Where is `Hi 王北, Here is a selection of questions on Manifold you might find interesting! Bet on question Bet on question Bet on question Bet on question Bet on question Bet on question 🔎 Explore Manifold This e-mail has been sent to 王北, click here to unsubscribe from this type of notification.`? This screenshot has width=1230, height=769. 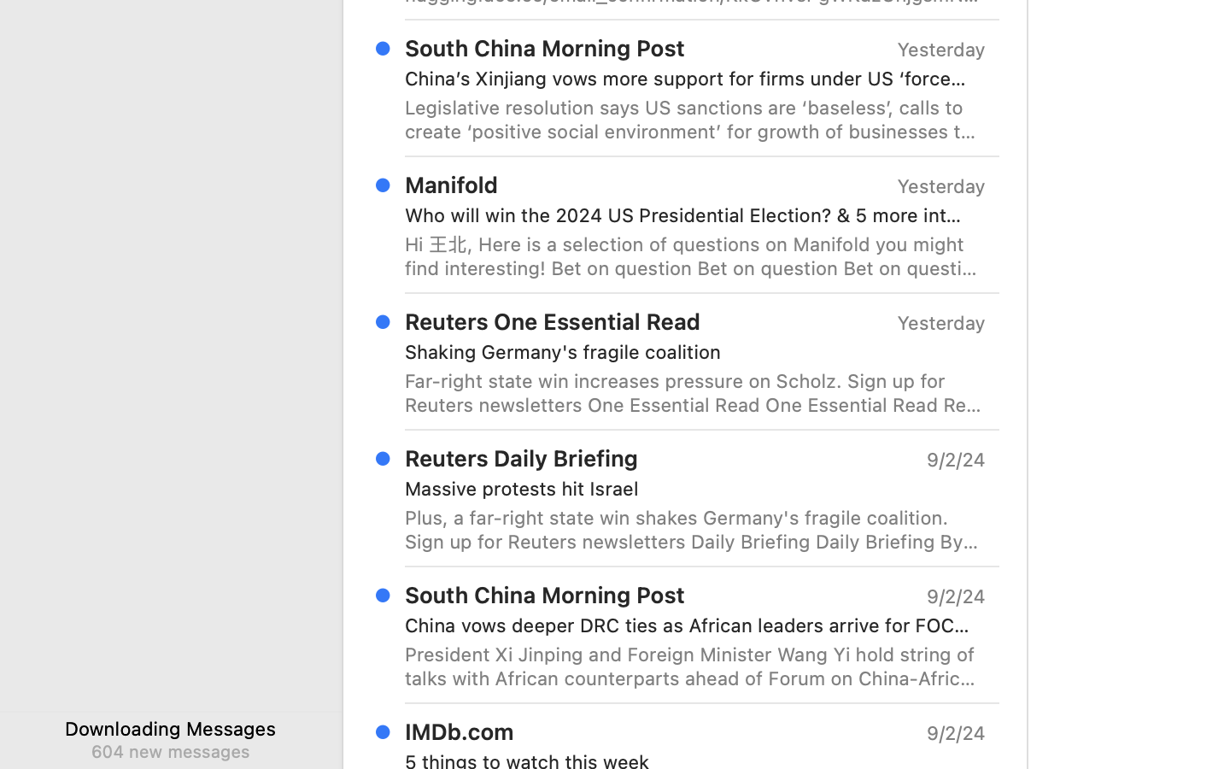 Hi 王北, Here is a selection of questions on Manifold you might find interesting! Bet on question Bet on question Bet on question Bet on question Bet on question Bet on question 🔎 Explore Manifold This e-mail has been sent to 王北, click here to unsubscribe from this type of notification. is located at coordinates (695, 256).